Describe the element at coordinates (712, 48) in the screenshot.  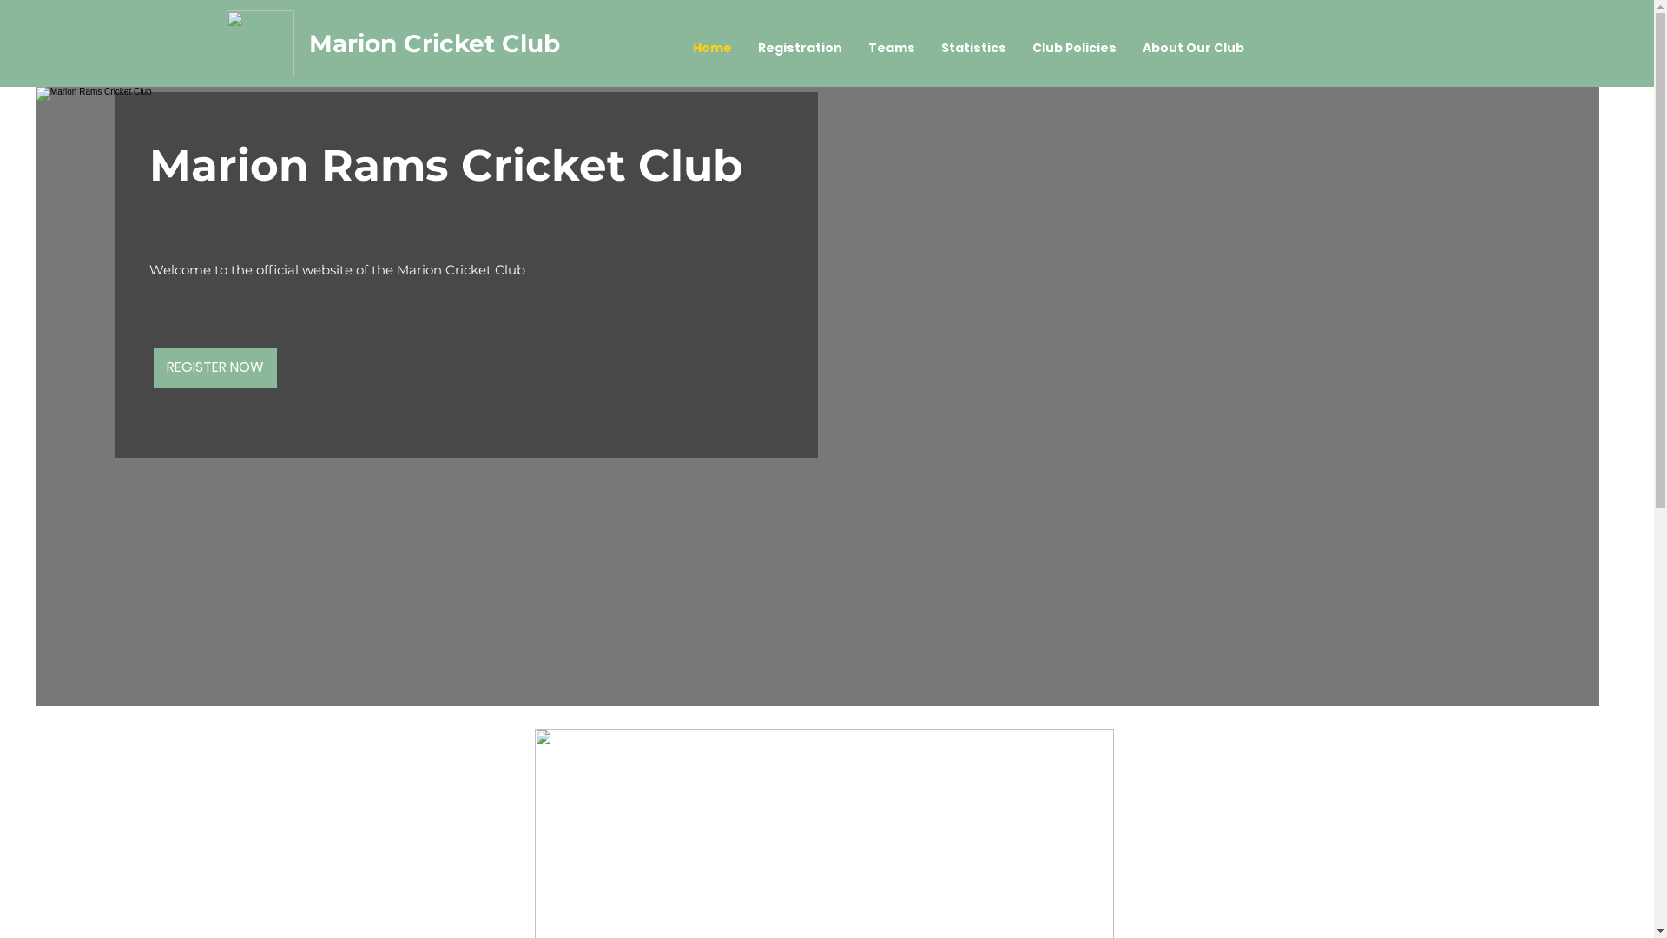
I see `Home` at that location.